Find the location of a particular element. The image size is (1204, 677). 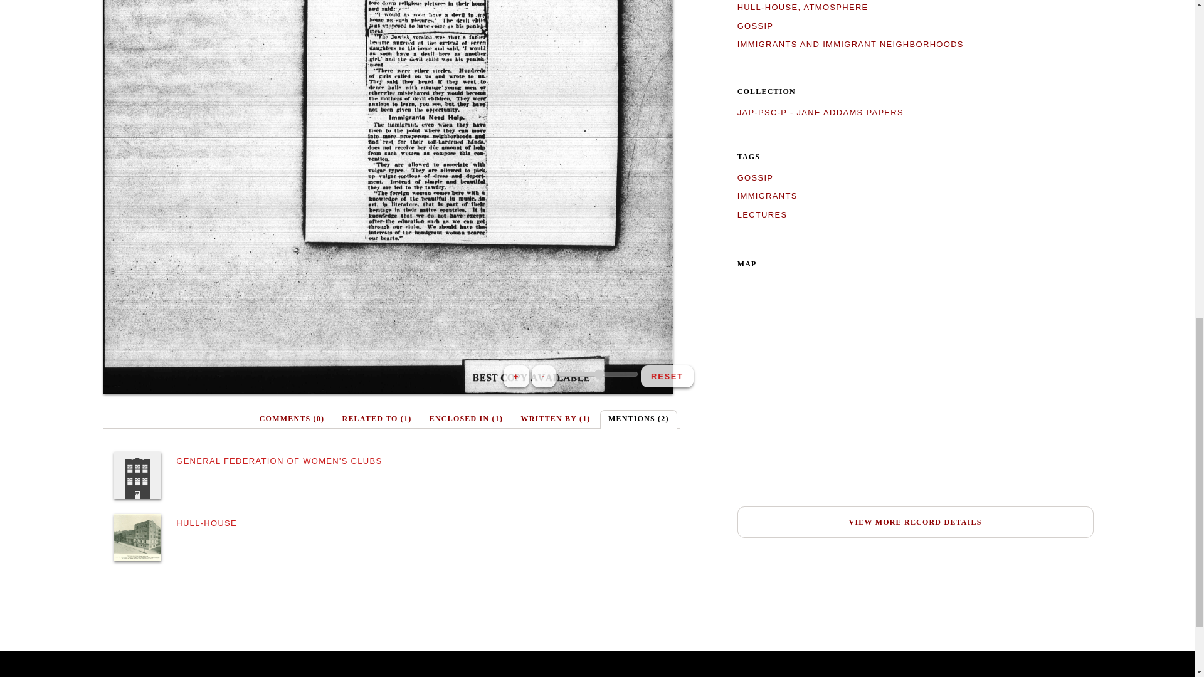

GENERAL FEDERATION OF WOMEN'S CLUBS is located at coordinates (278, 461).